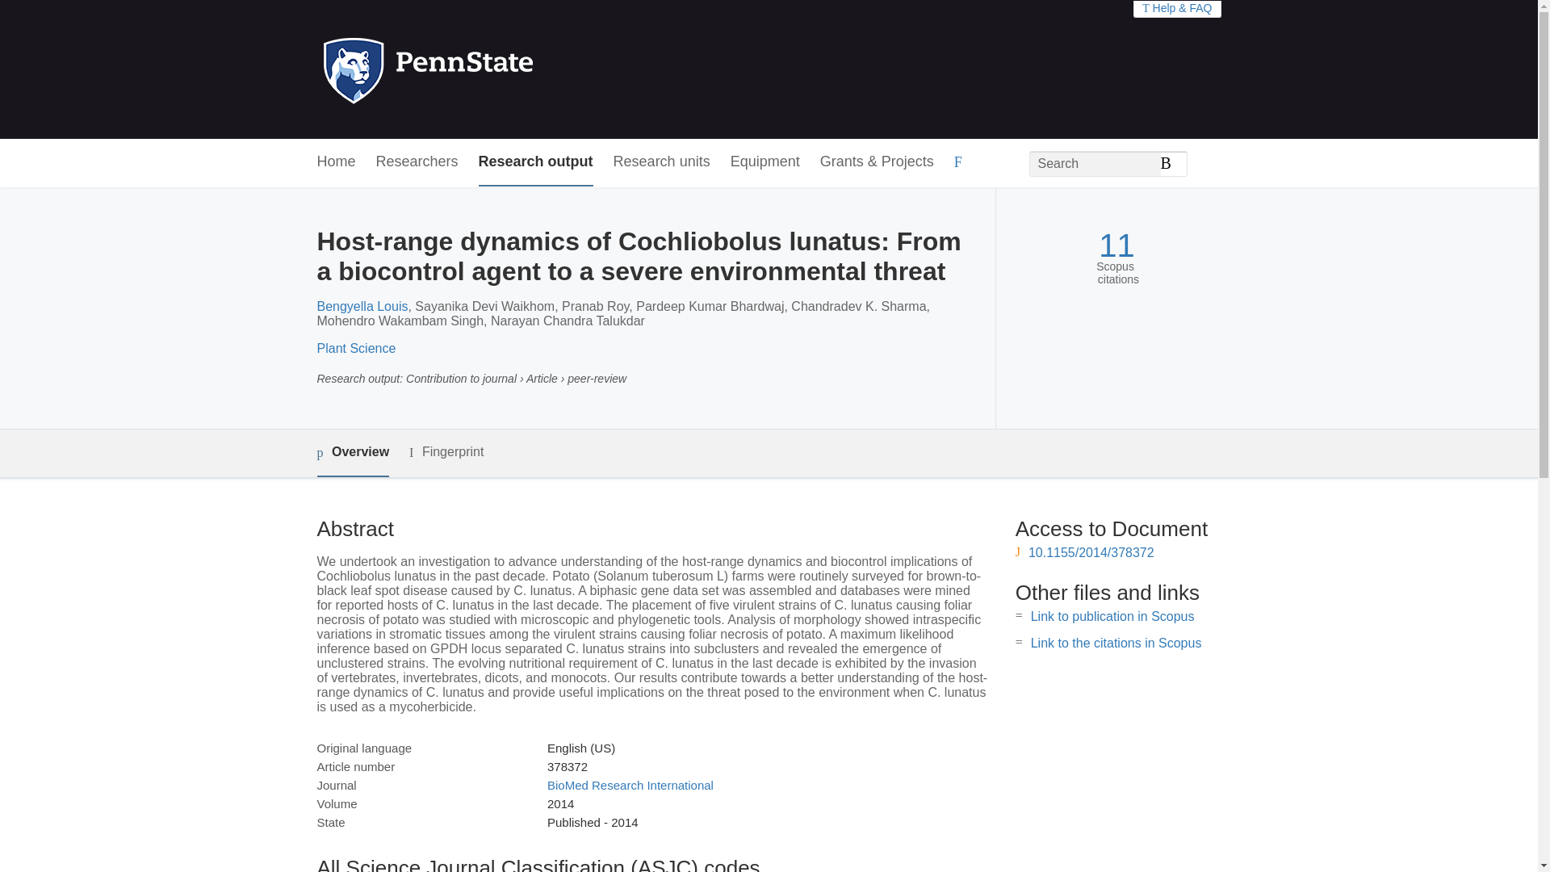 This screenshot has height=872, width=1550. I want to click on Research units, so click(662, 162).